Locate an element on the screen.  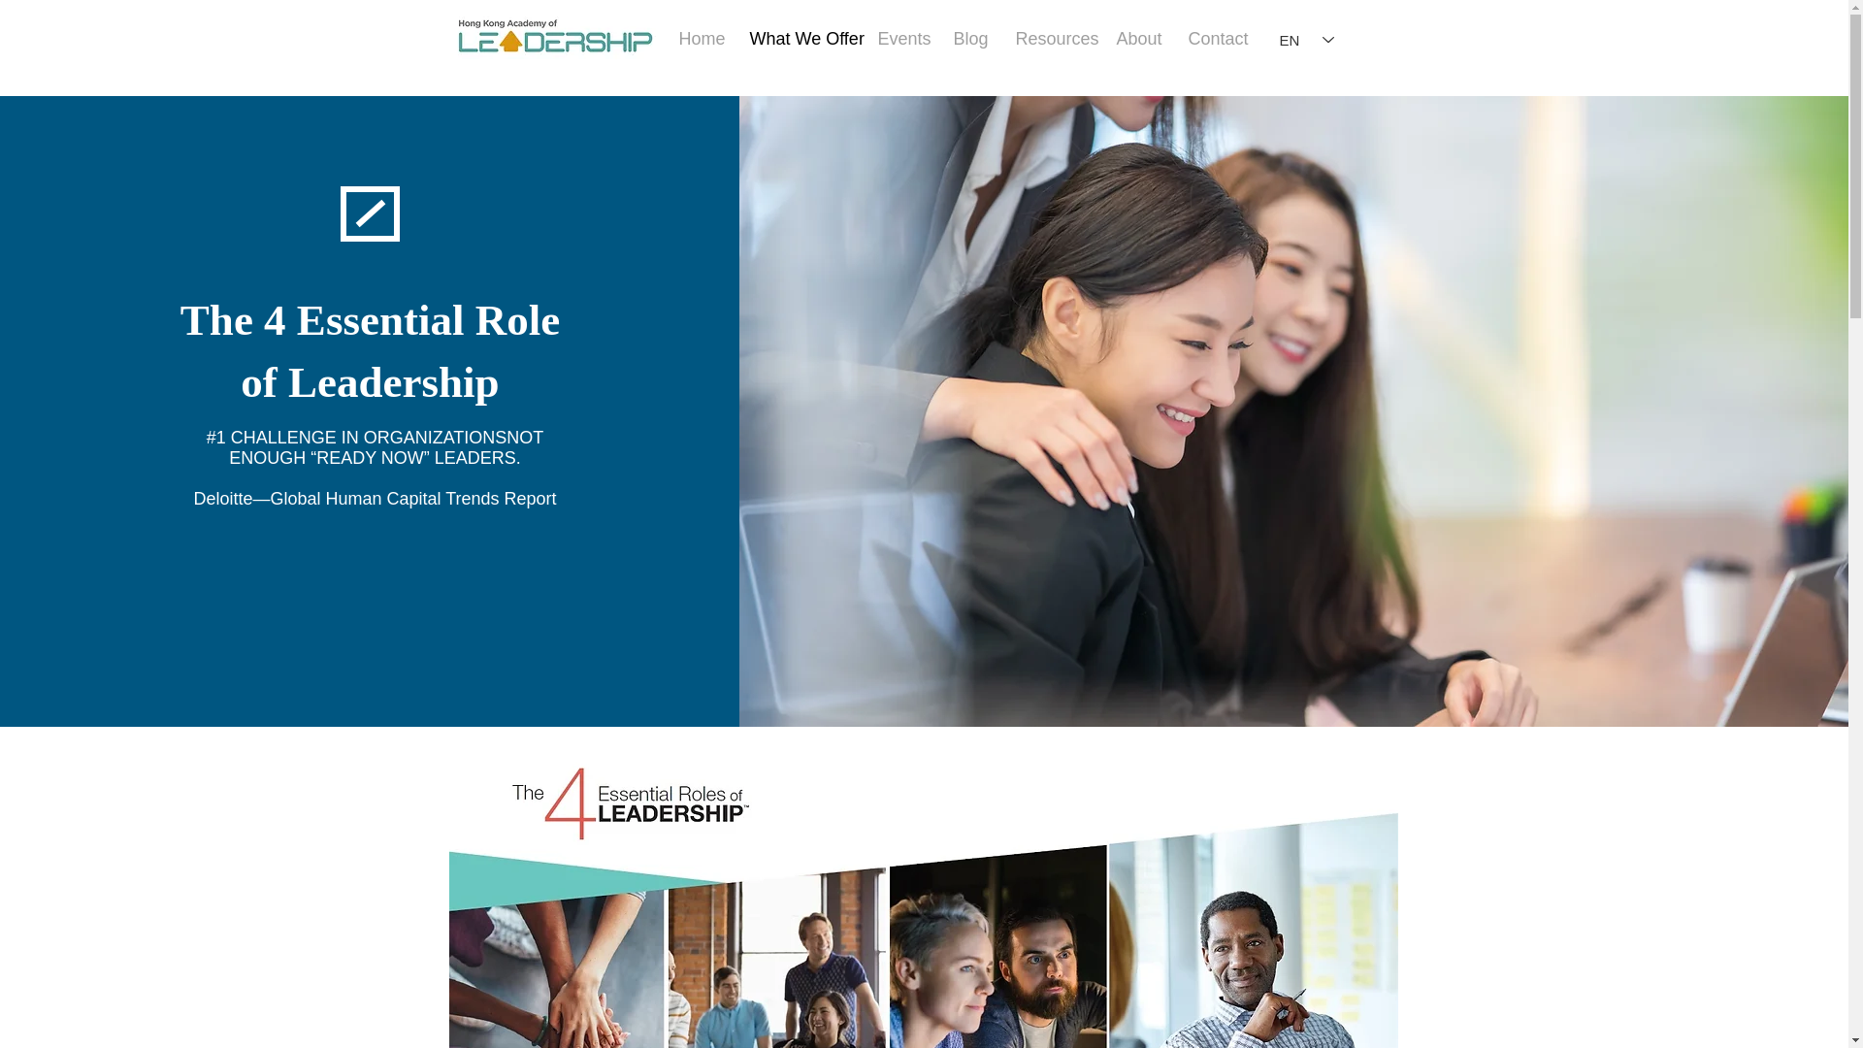
Resources is located at coordinates (1052, 39).